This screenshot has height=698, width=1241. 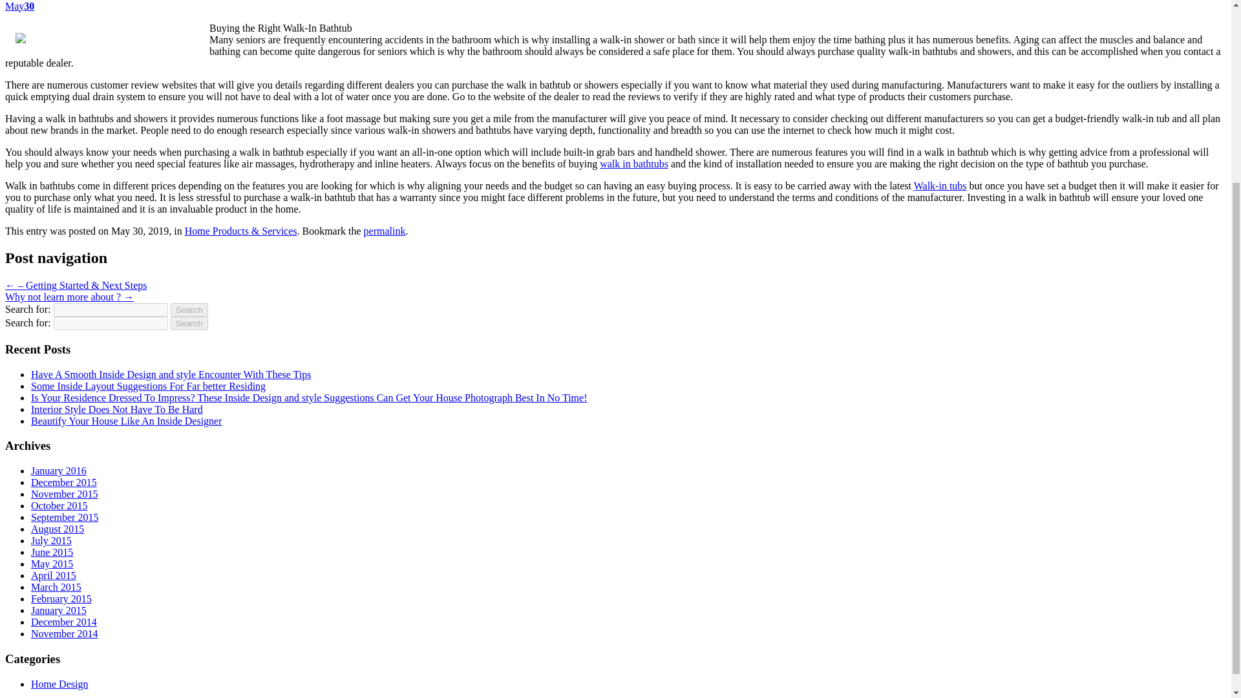 I want to click on October 2015, so click(x=59, y=505).